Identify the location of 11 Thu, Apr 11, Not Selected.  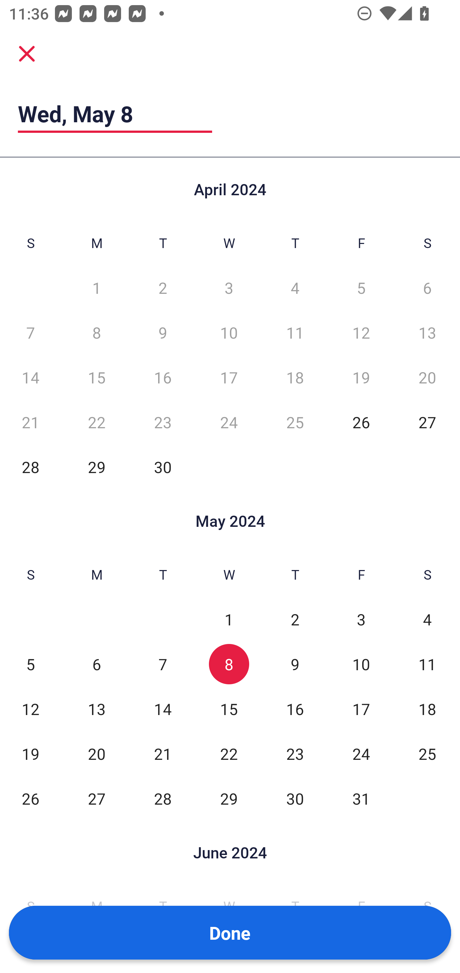
(295, 333).